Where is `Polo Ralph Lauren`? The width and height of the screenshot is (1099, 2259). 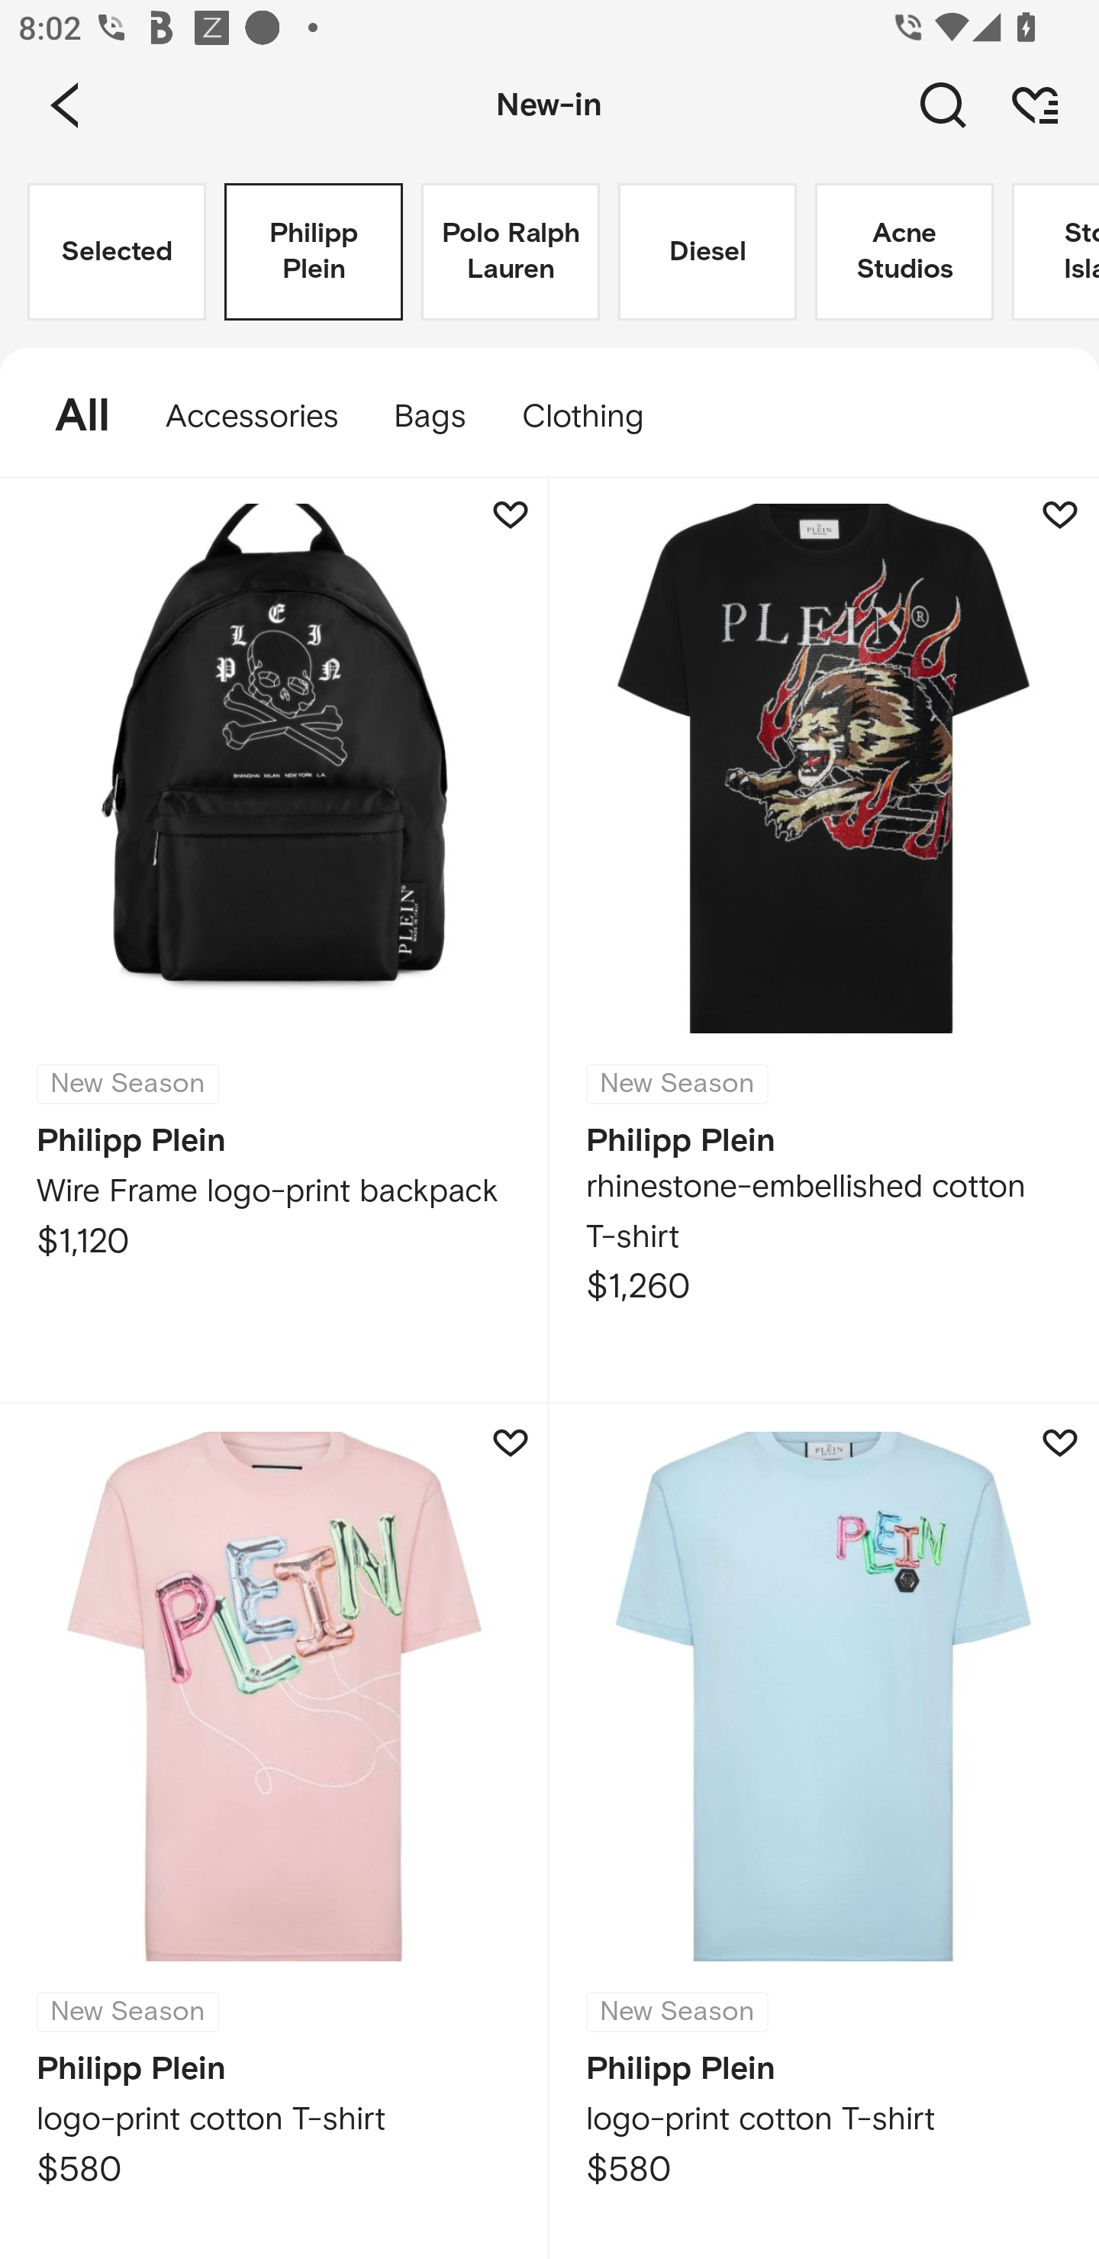
Polo Ralph Lauren is located at coordinates (510, 252).